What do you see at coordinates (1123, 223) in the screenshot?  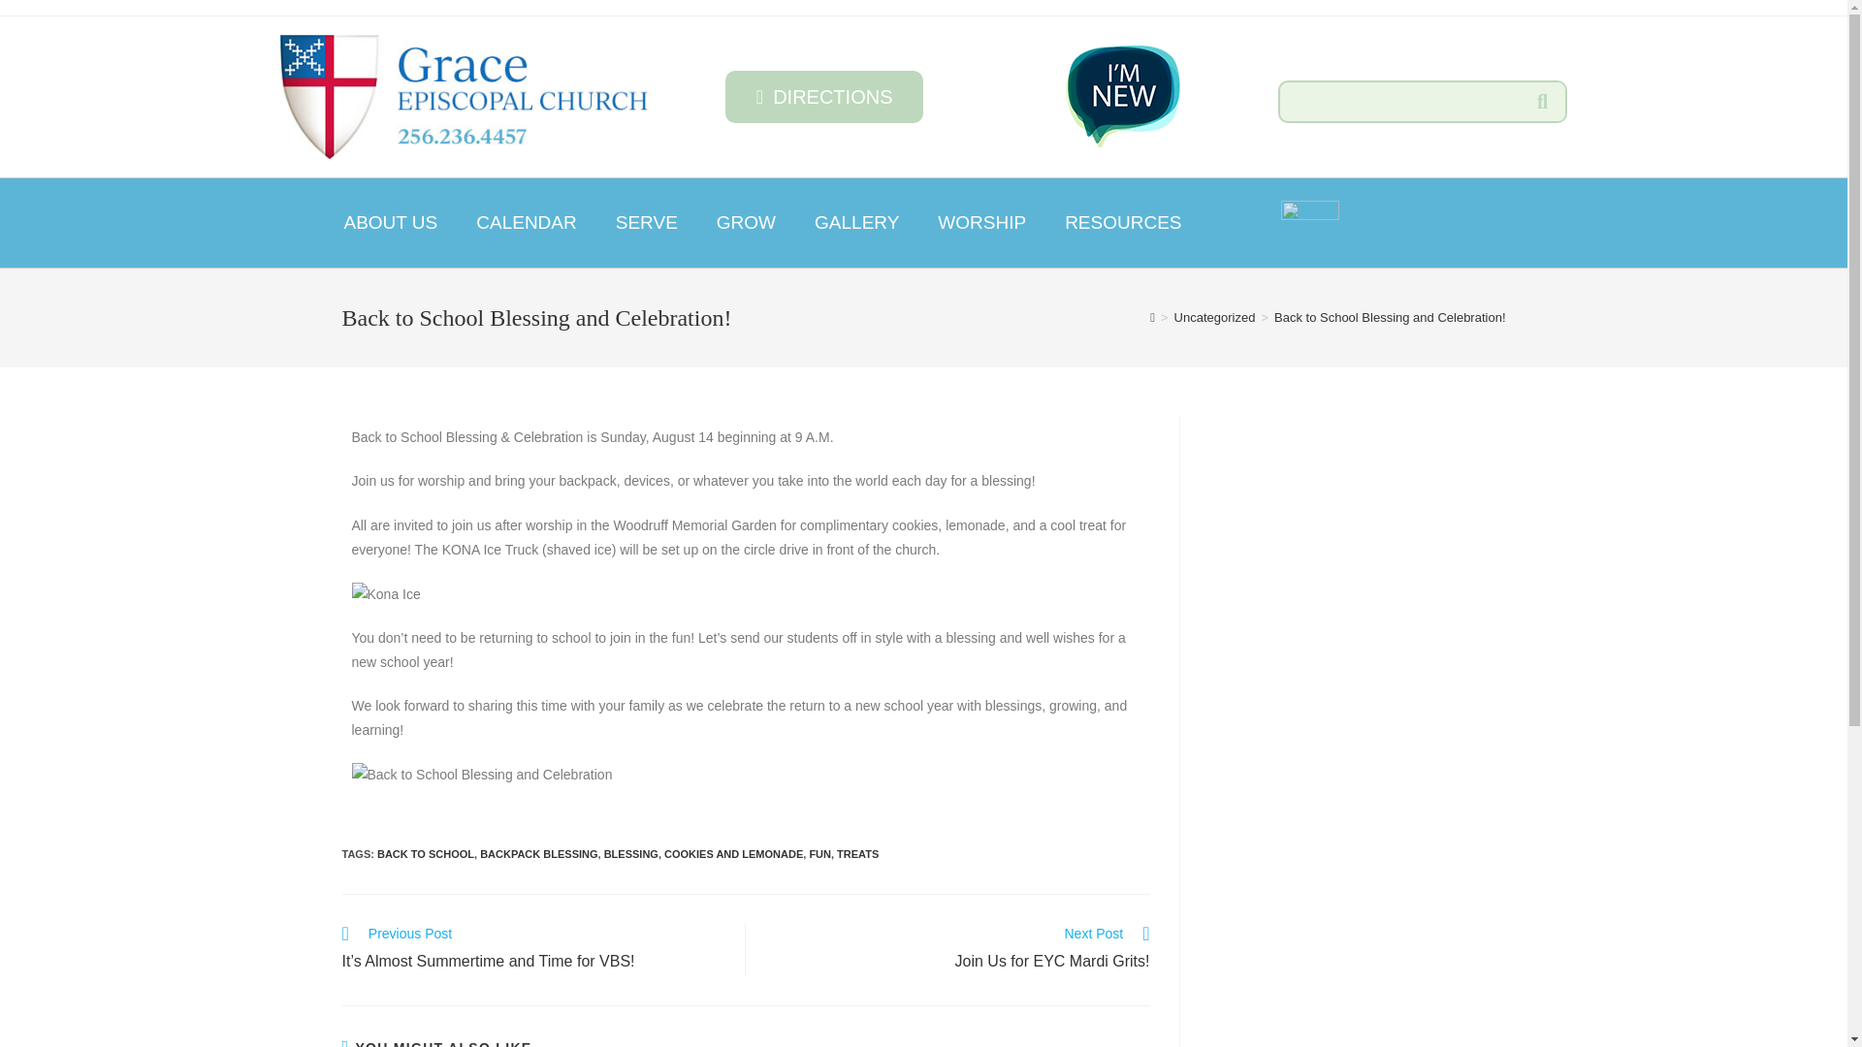 I see `RESOURCES` at bounding box center [1123, 223].